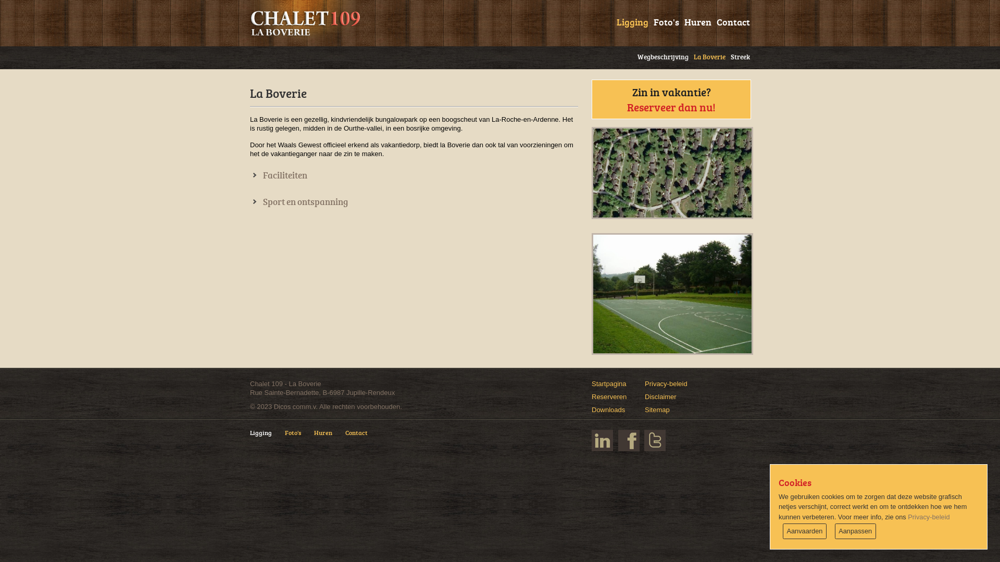 This screenshot has height=562, width=1000. What do you see at coordinates (929, 517) in the screenshot?
I see `Privacy-beleid` at bounding box center [929, 517].